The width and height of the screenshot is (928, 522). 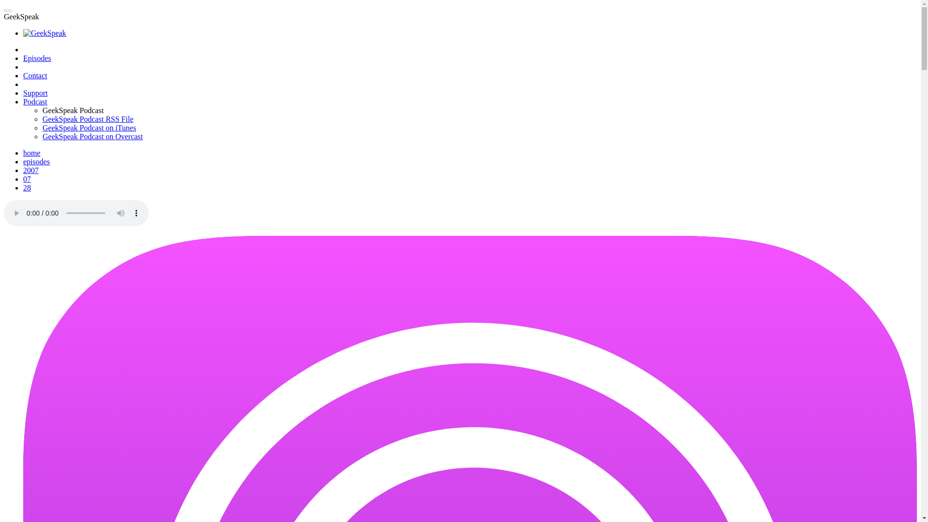 What do you see at coordinates (89, 128) in the screenshot?
I see `GeekSpeak Podcast on iTunes` at bounding box center [89, 128].